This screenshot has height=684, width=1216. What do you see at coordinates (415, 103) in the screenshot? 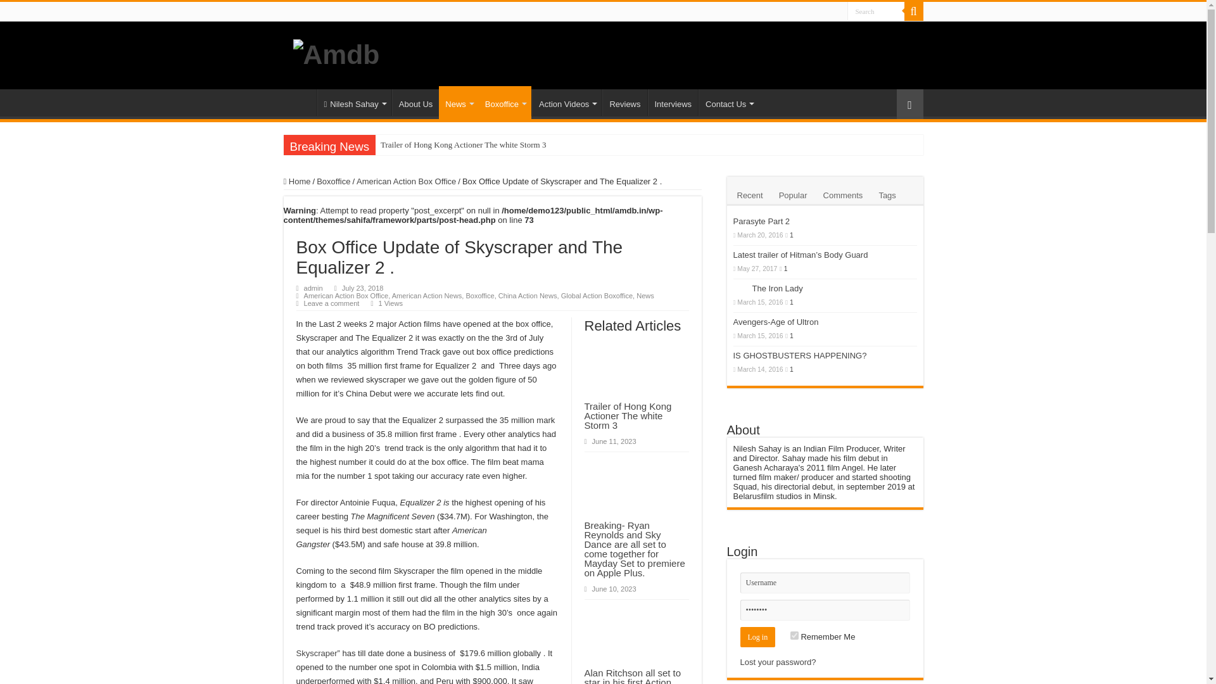
I see `About Us` at bounding box center [415, 103].